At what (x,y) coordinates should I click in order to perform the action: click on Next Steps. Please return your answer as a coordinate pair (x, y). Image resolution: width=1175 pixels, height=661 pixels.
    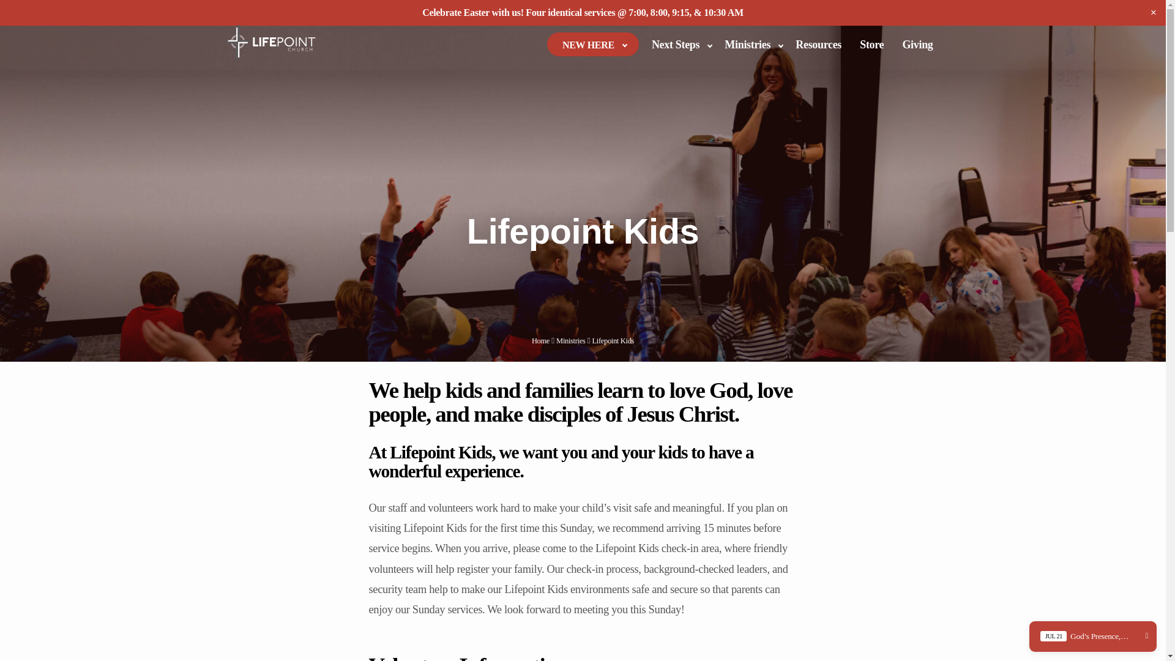
    Looking at the image, I should click on (679, 47).